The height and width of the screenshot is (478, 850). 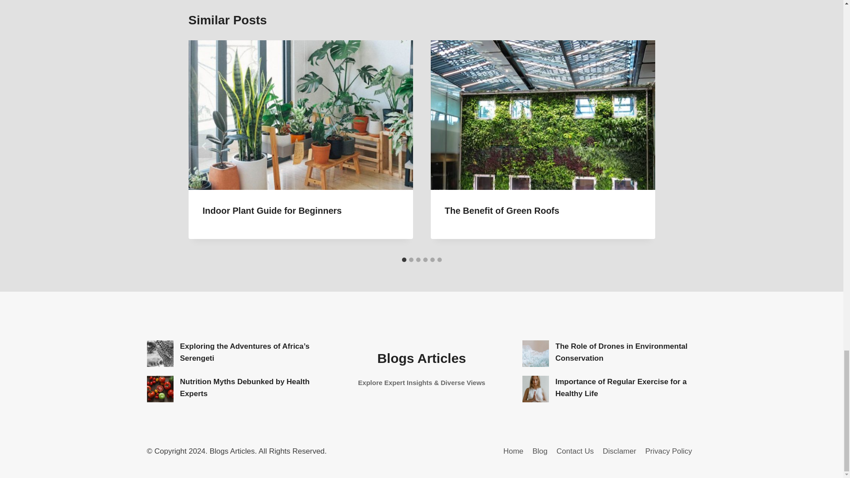 What do you see at coordinates (536, 389) in the screenshot?
I see `Importance of Regular Exercise for a Healthy Life` at bounding box center [536, 389].